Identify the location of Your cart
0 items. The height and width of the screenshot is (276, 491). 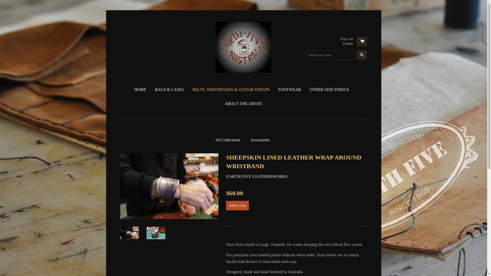
(353, 42).